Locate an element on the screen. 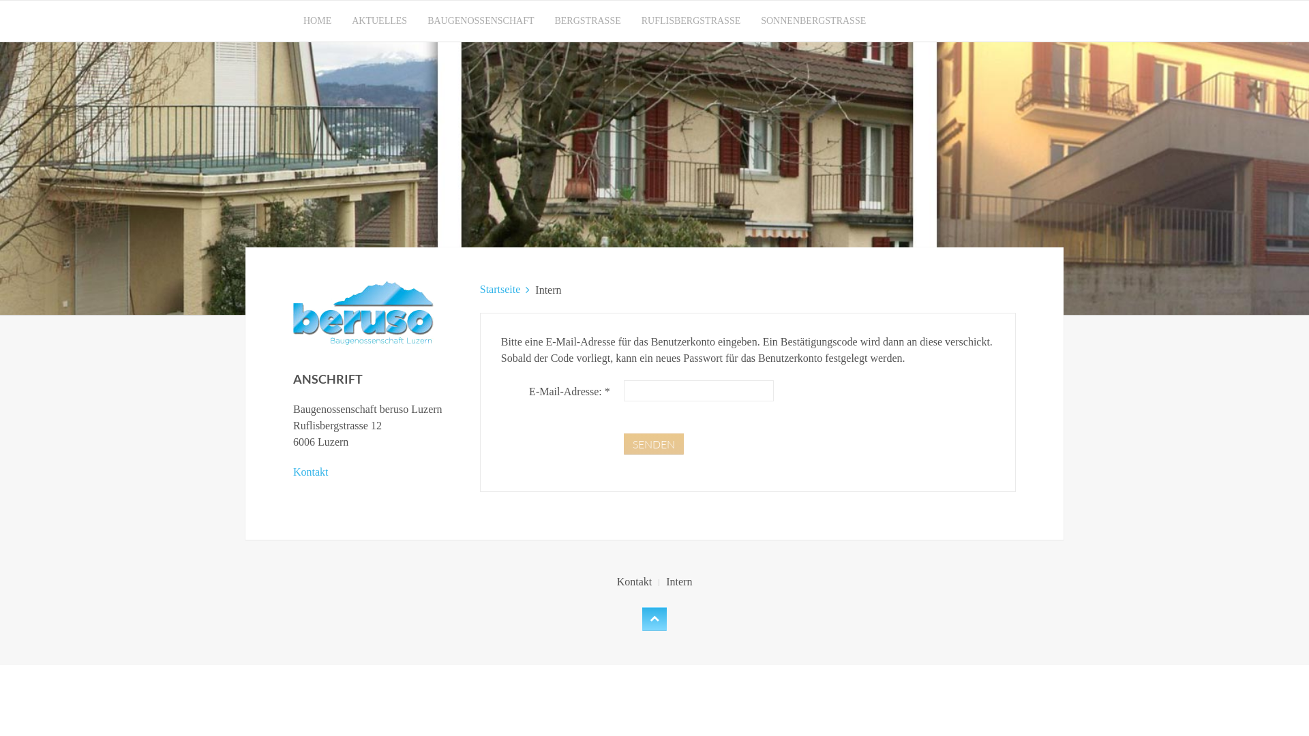 This screenshot has height=736, width=1309. BERGSTRASSE is located at coordinates (588, 21).